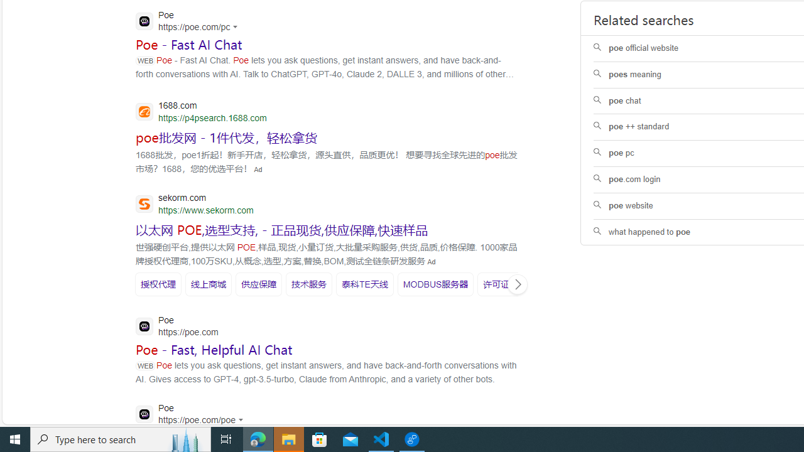 This screenshot has height=452, width=804. What do you see at coordinates (193, 416) in the screenshot?
I see `Poe` at bounding box center [193, 416].